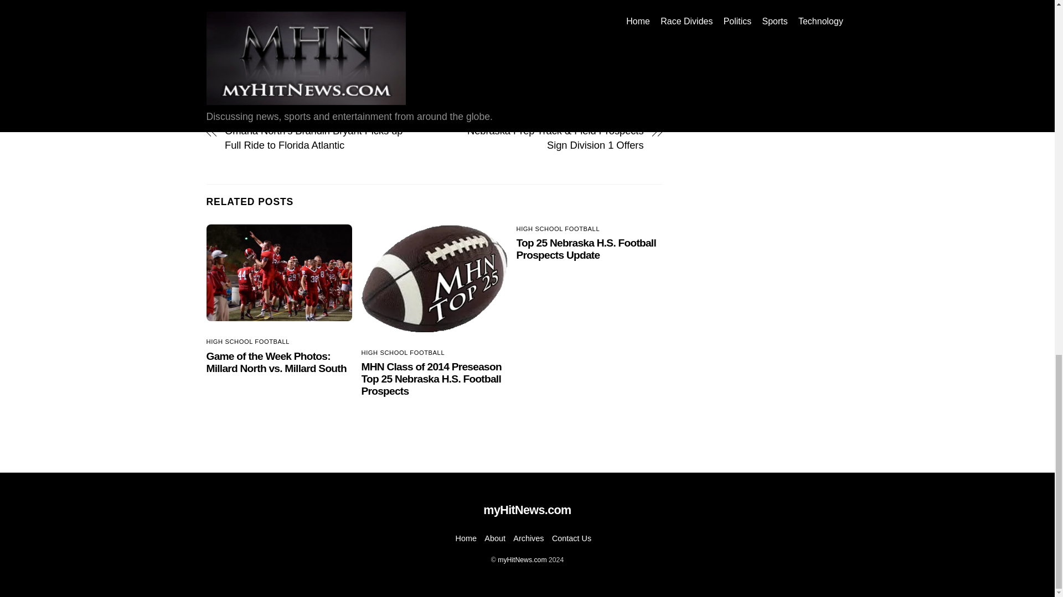 The height and width of the screenshot is (597, 1063). Describe the element at coordinates (586, 249) in the screenshot. I see `Top 25 Nebraska H.S. Football Prospects Update` at that location.